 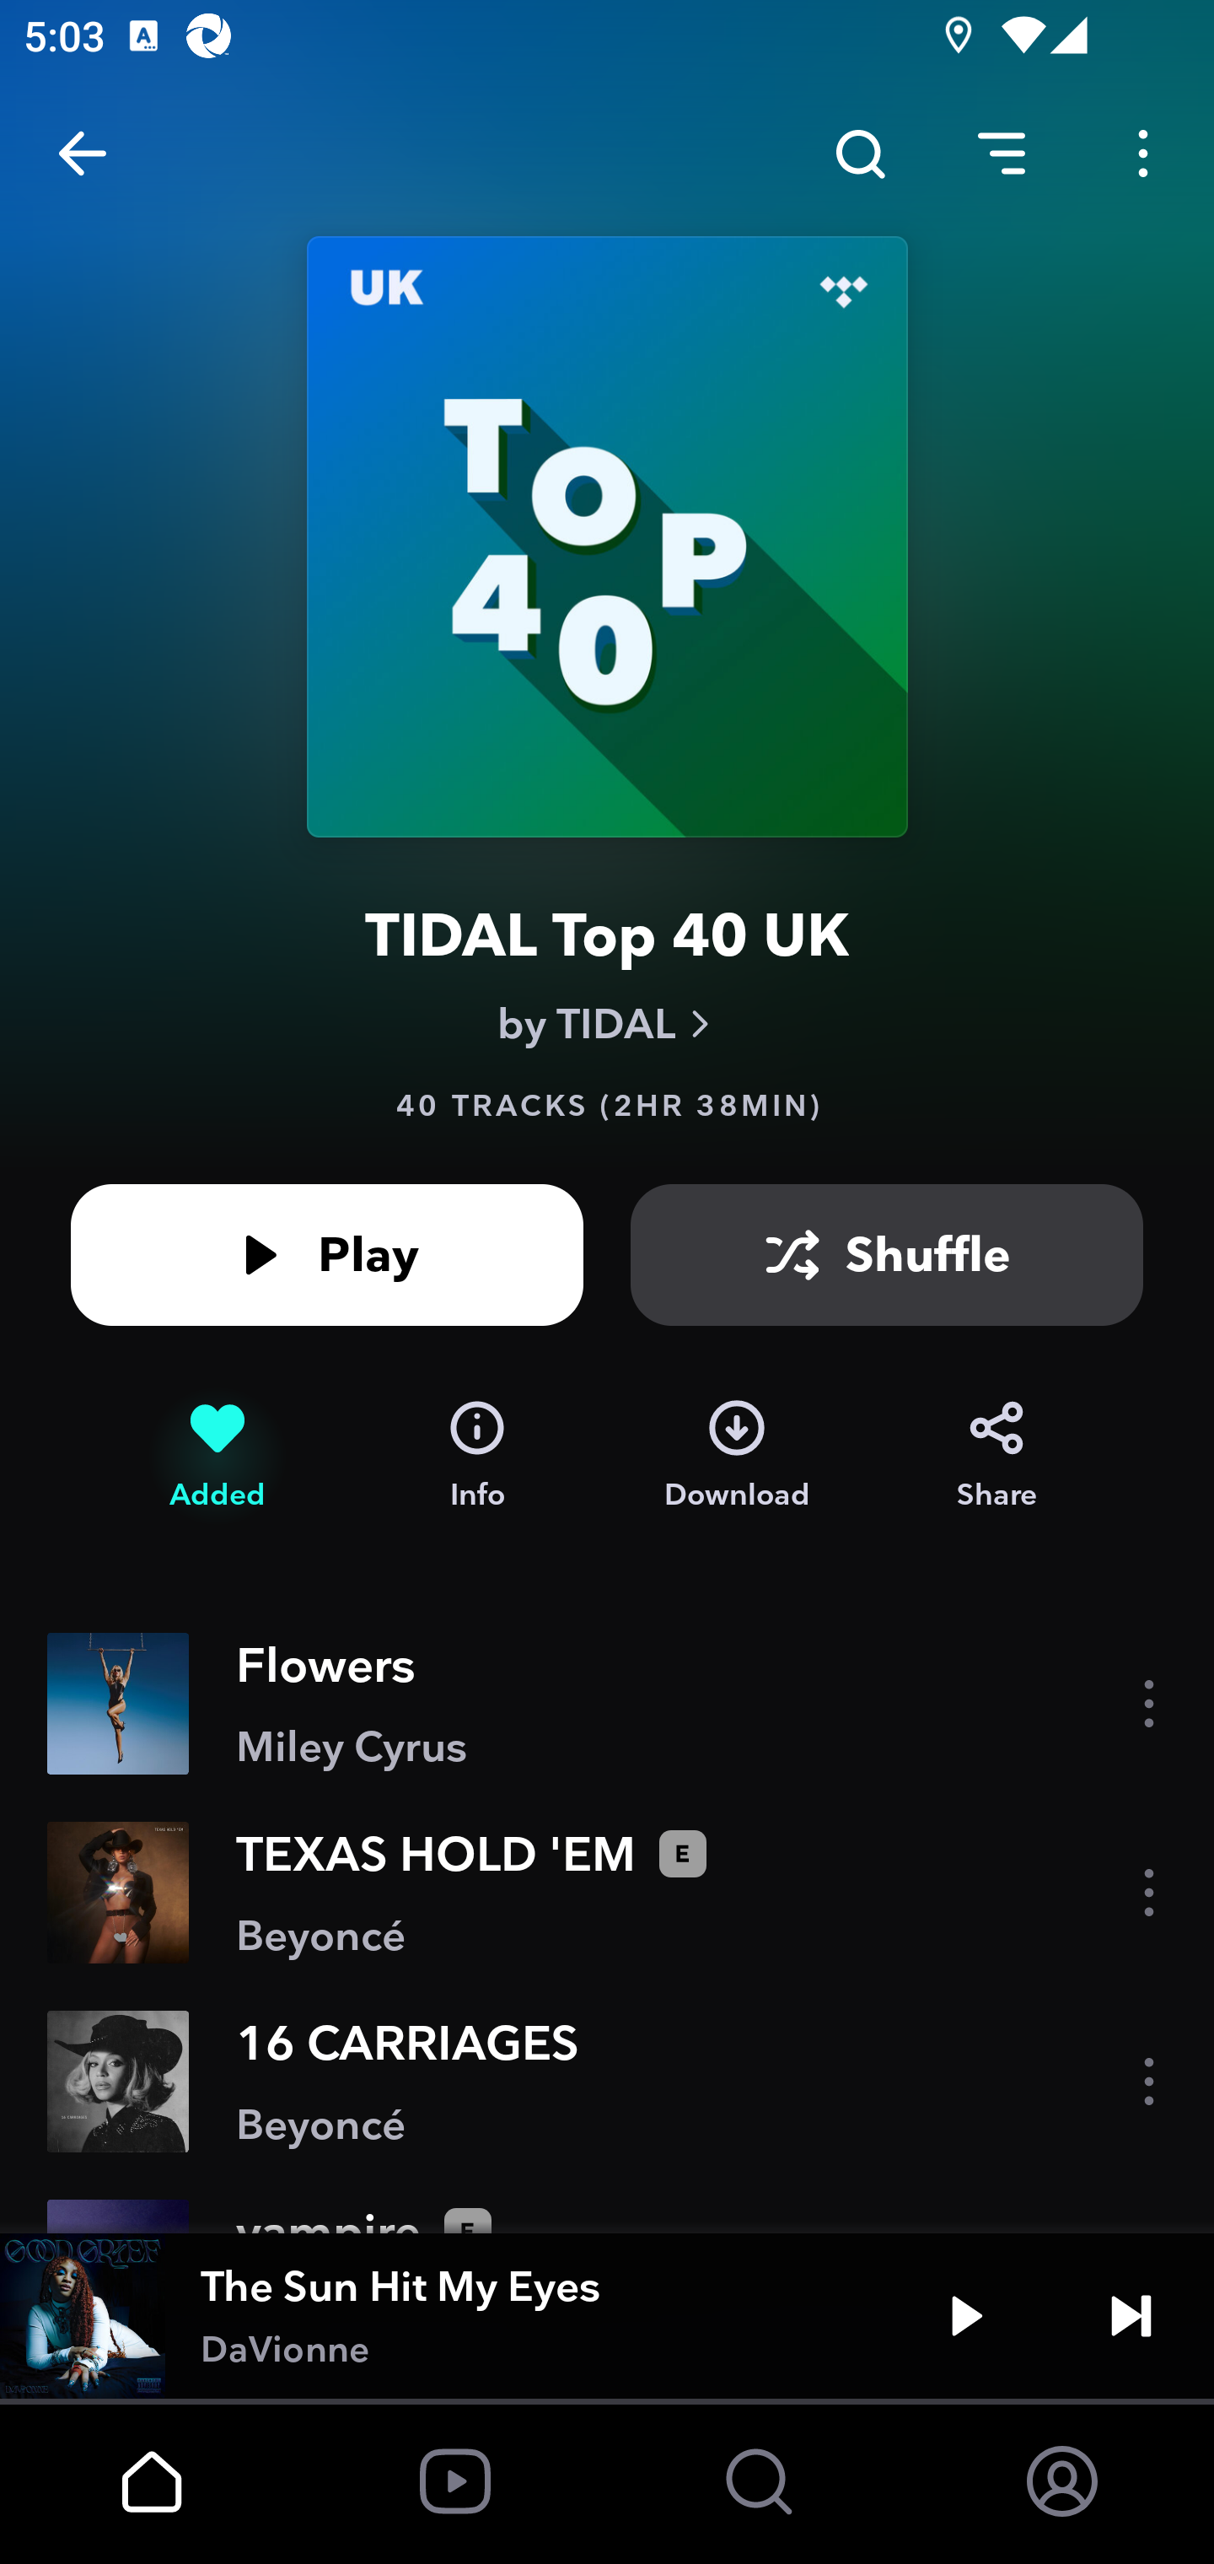 What do you see at coordinates (607, 2316) in the screenshot?
I see `The Sun Hit My Eyes DaVionne Play` at bounding box center [607, 2316].